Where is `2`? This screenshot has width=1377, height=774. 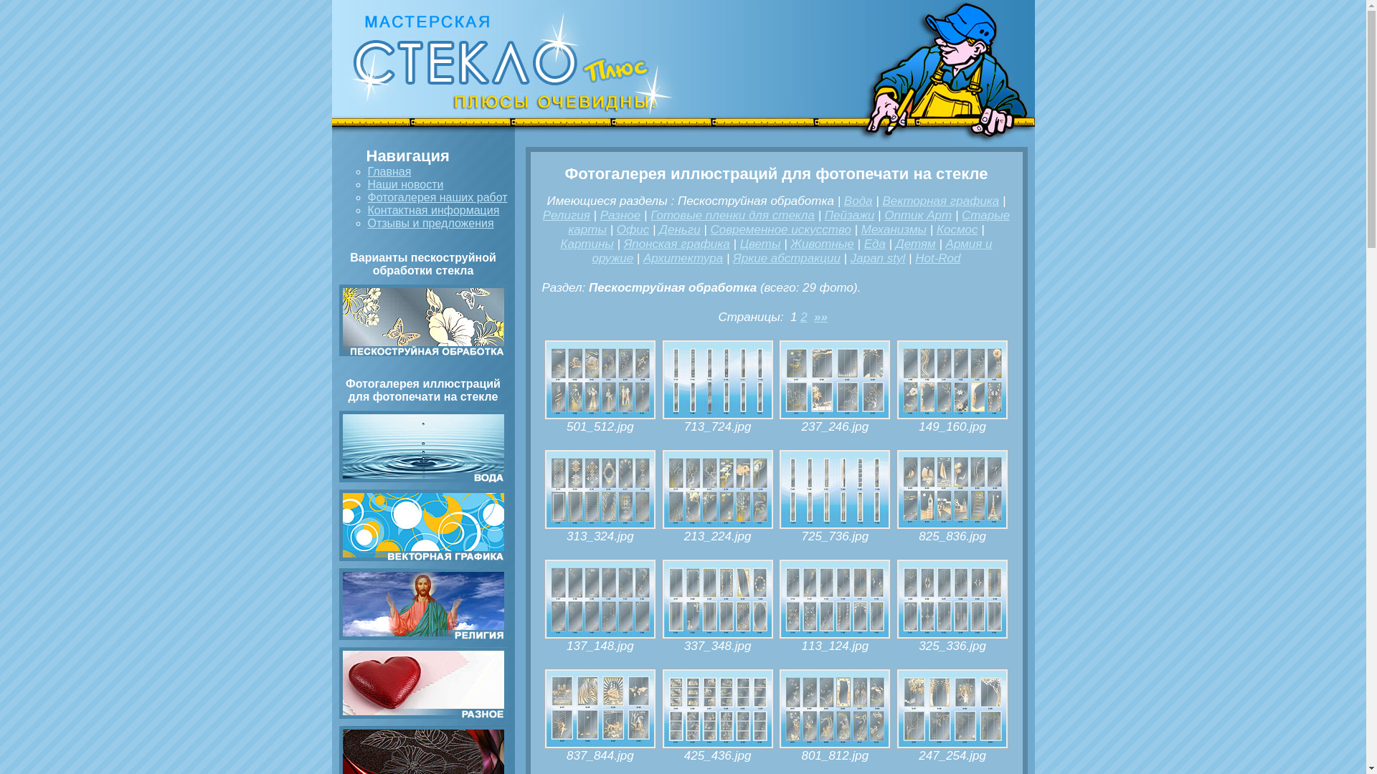
2 is located at coordinates (803, 317).